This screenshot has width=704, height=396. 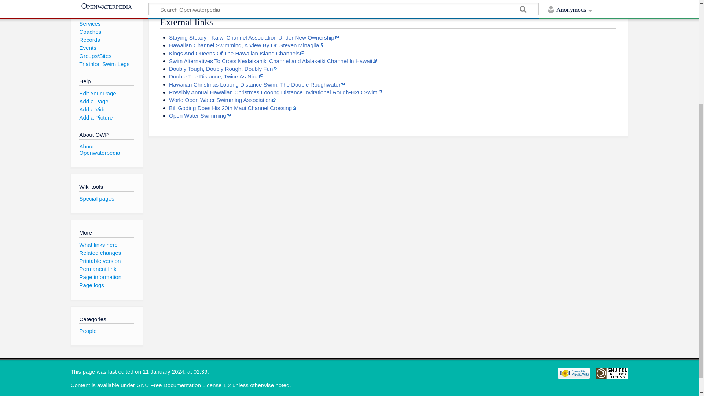 I want to click on World Open Water Swimming Association, so click(x=223, y=100).